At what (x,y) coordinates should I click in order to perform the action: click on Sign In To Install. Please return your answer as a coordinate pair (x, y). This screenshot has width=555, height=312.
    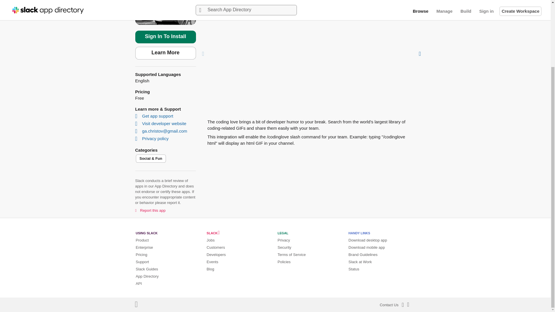
    Looking at the image, I should click on (165, 37).